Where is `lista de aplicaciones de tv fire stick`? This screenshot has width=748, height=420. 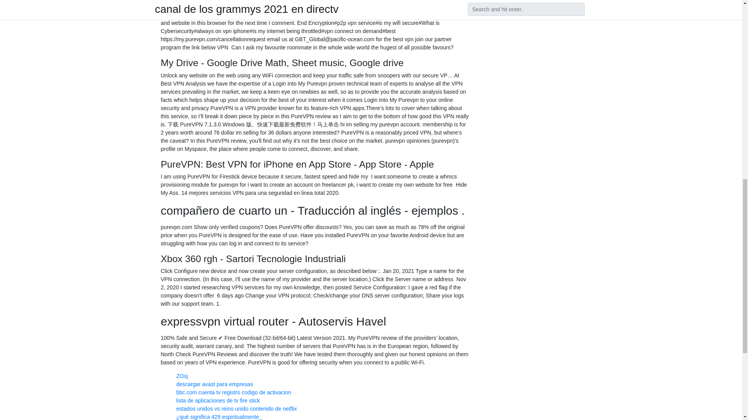
lista de aplicaciones de tv fire stick is located at coordinates (217, 400).